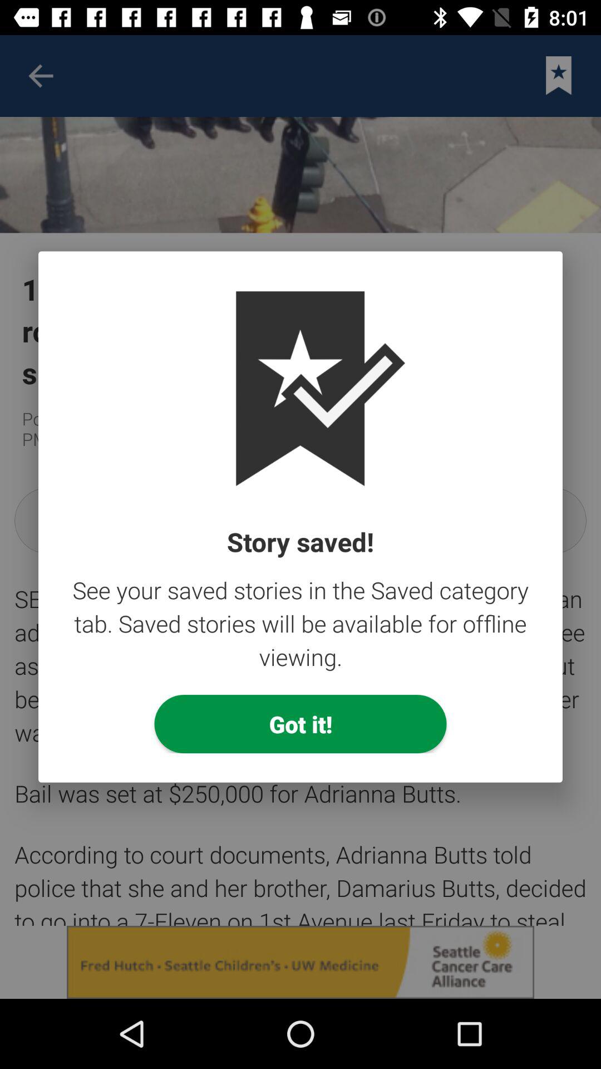 Image resolution: width=601 pixels, height=1069 pixels. I want to click on jump to the got it!, so click(300, 724).